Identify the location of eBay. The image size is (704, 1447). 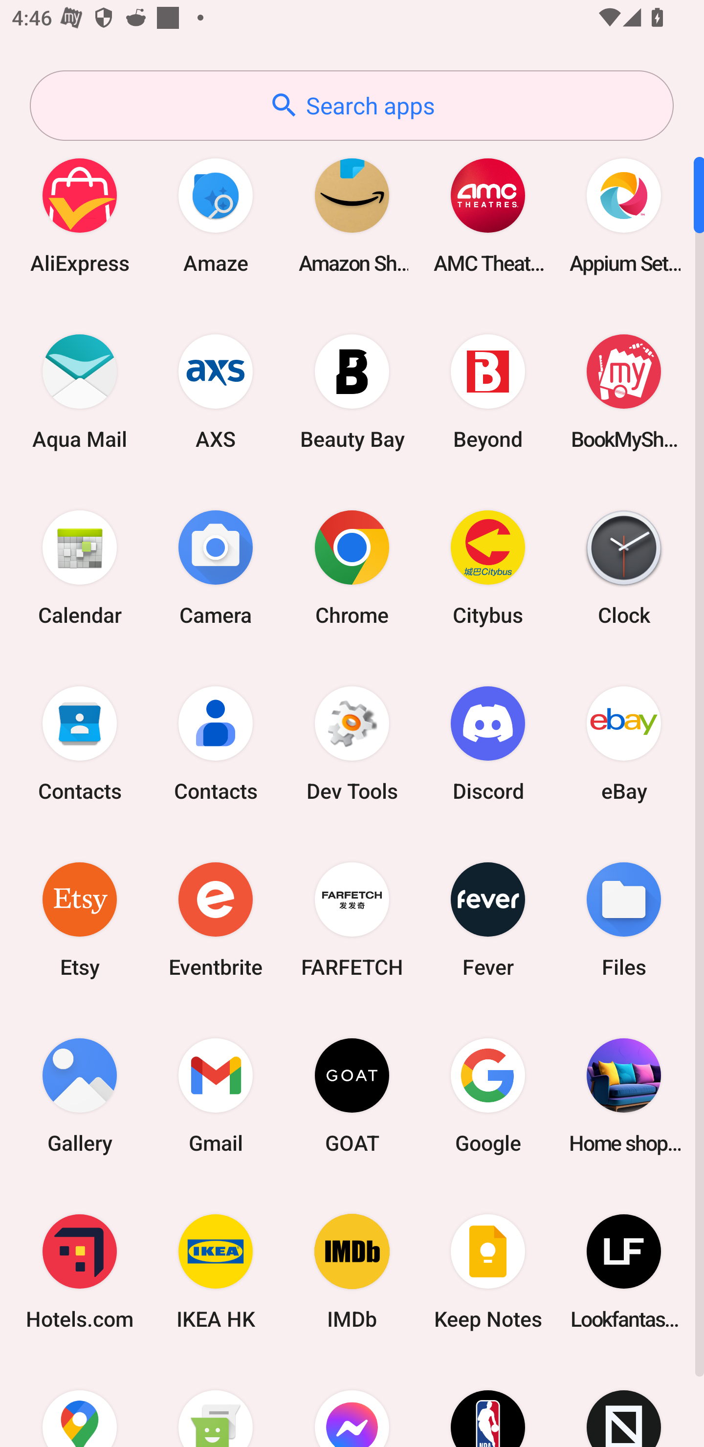
(624, 743).